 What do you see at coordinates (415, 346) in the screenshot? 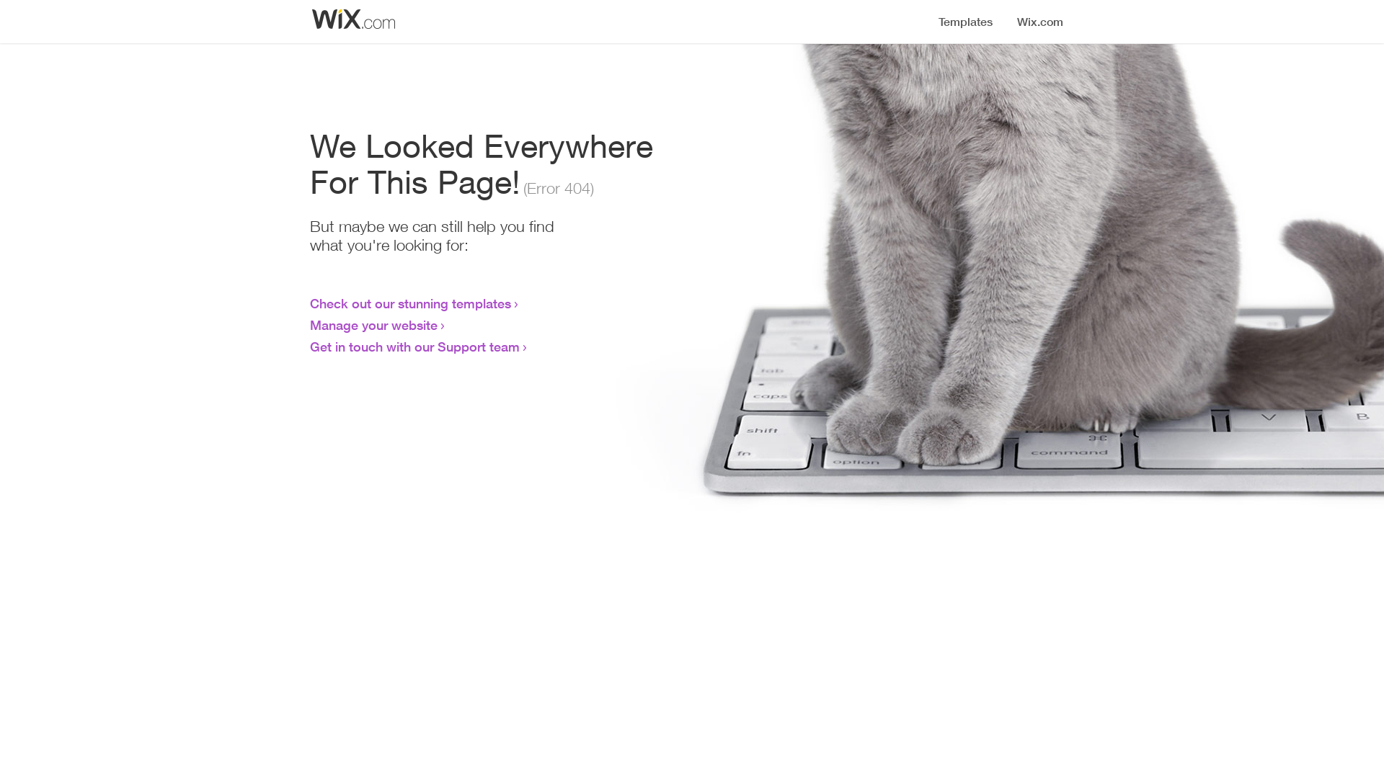
I see `Get in touch with our Support team` at bounding box center [415, 346].